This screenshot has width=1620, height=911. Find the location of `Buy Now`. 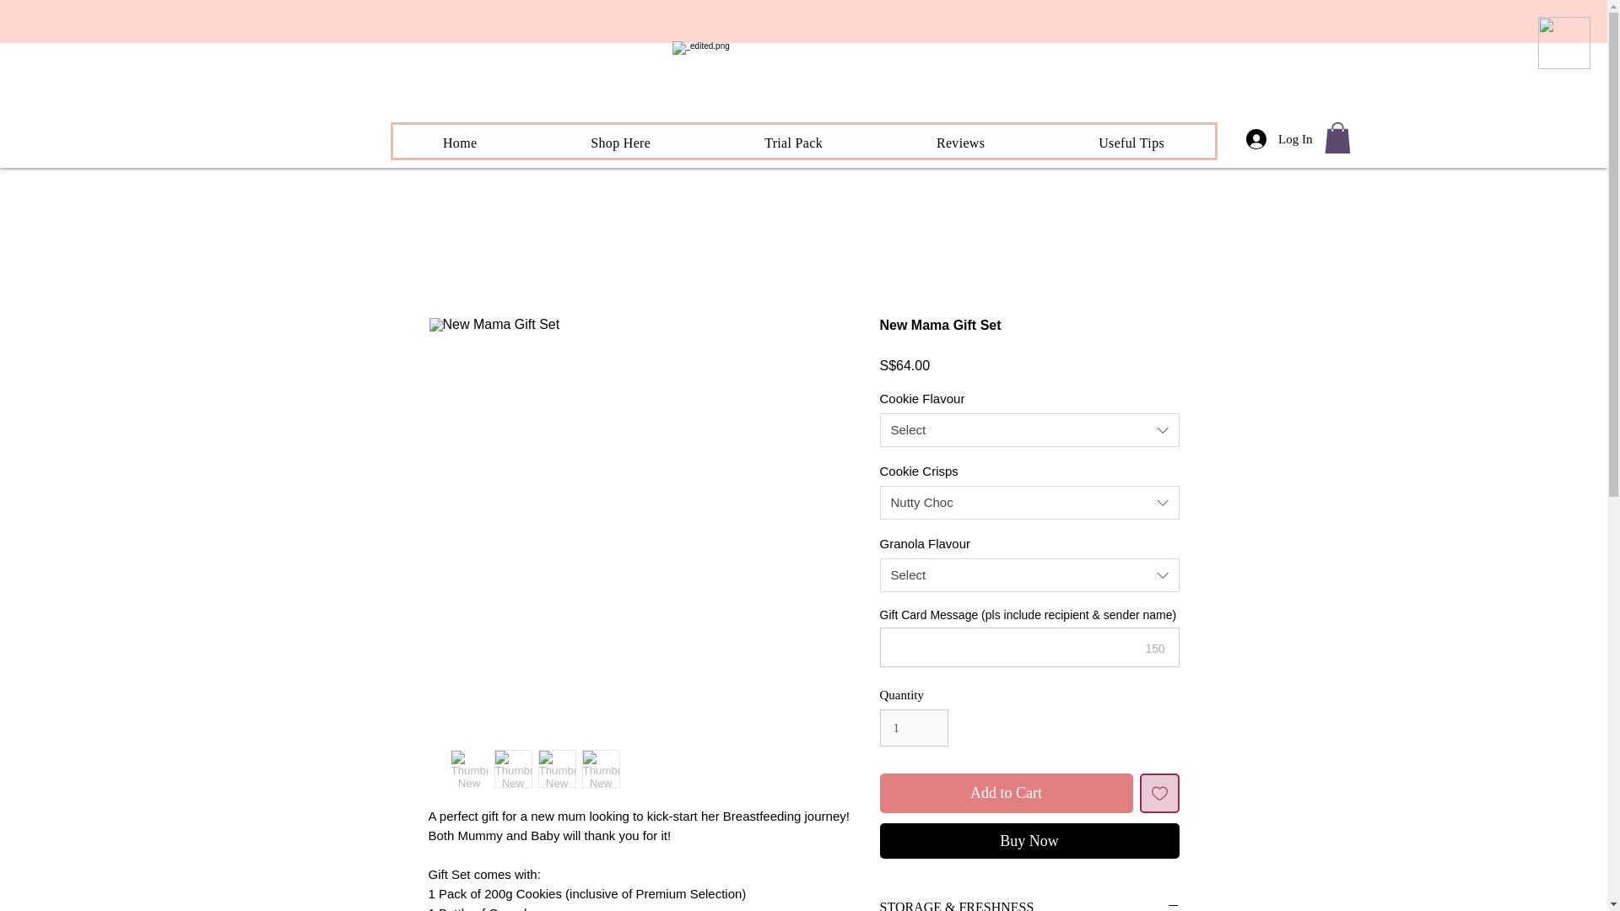

Buy Now is located at coordinates (1029, 841).